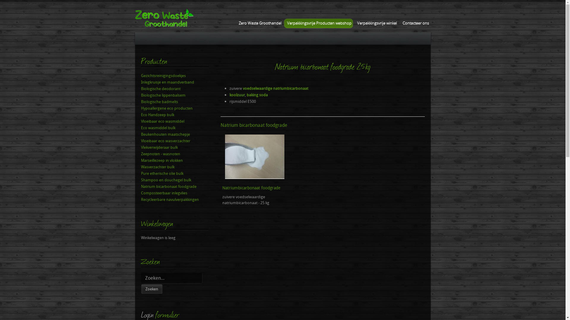 This screenshot has width=570, height=320. What do you see at coordinates (175, 147) in the screenshot?
I see `Vlekverwijderaar bulk` at bounding box center [175, 147].